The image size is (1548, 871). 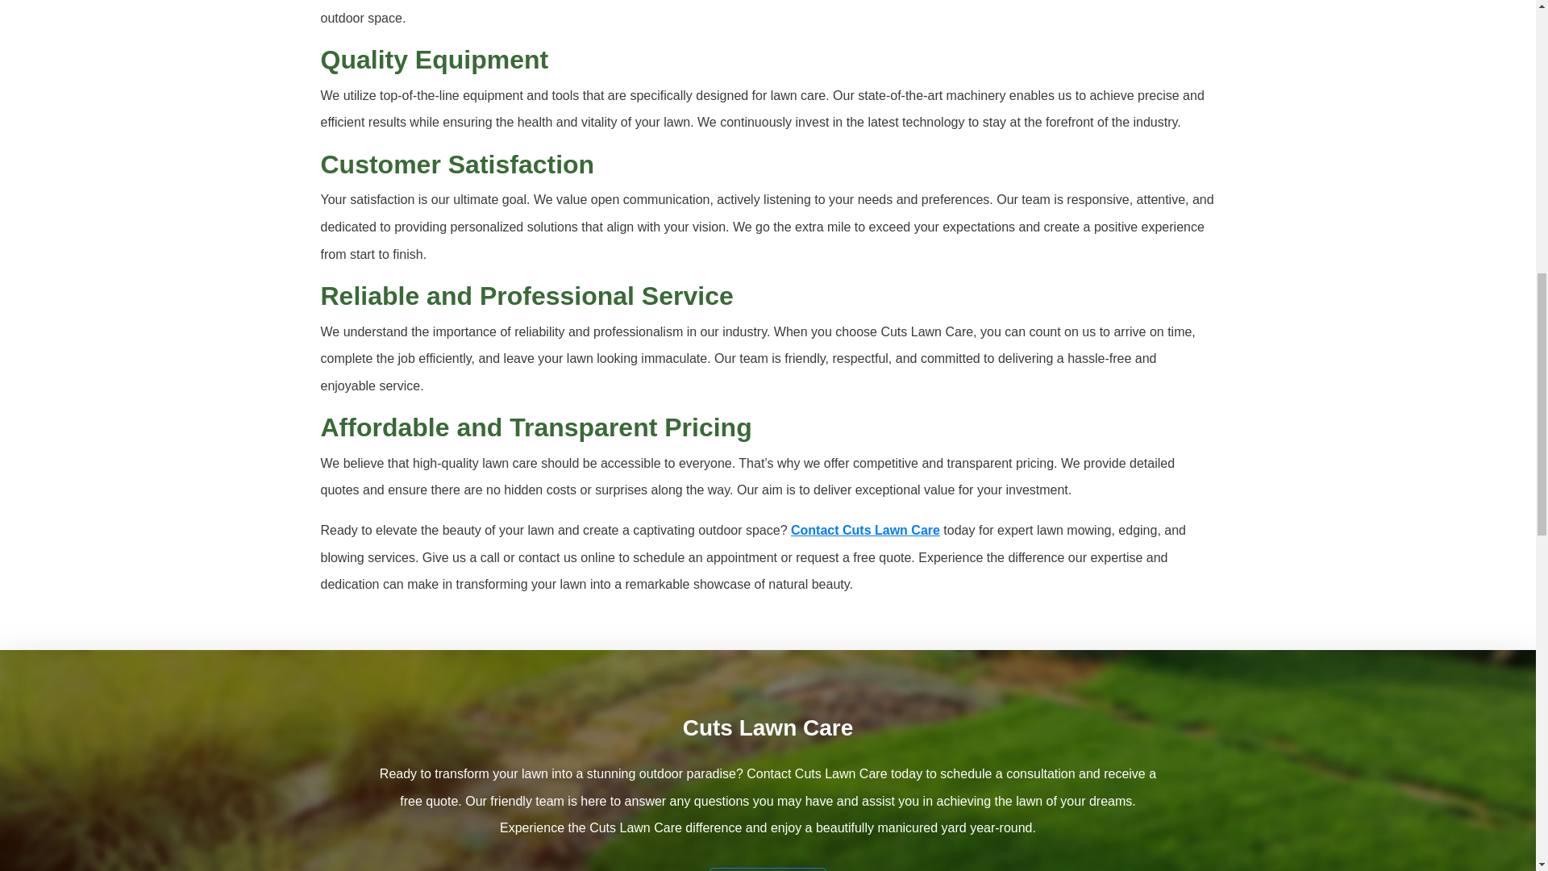 I want to click on Contact Us!, so click(x=768, y=869).